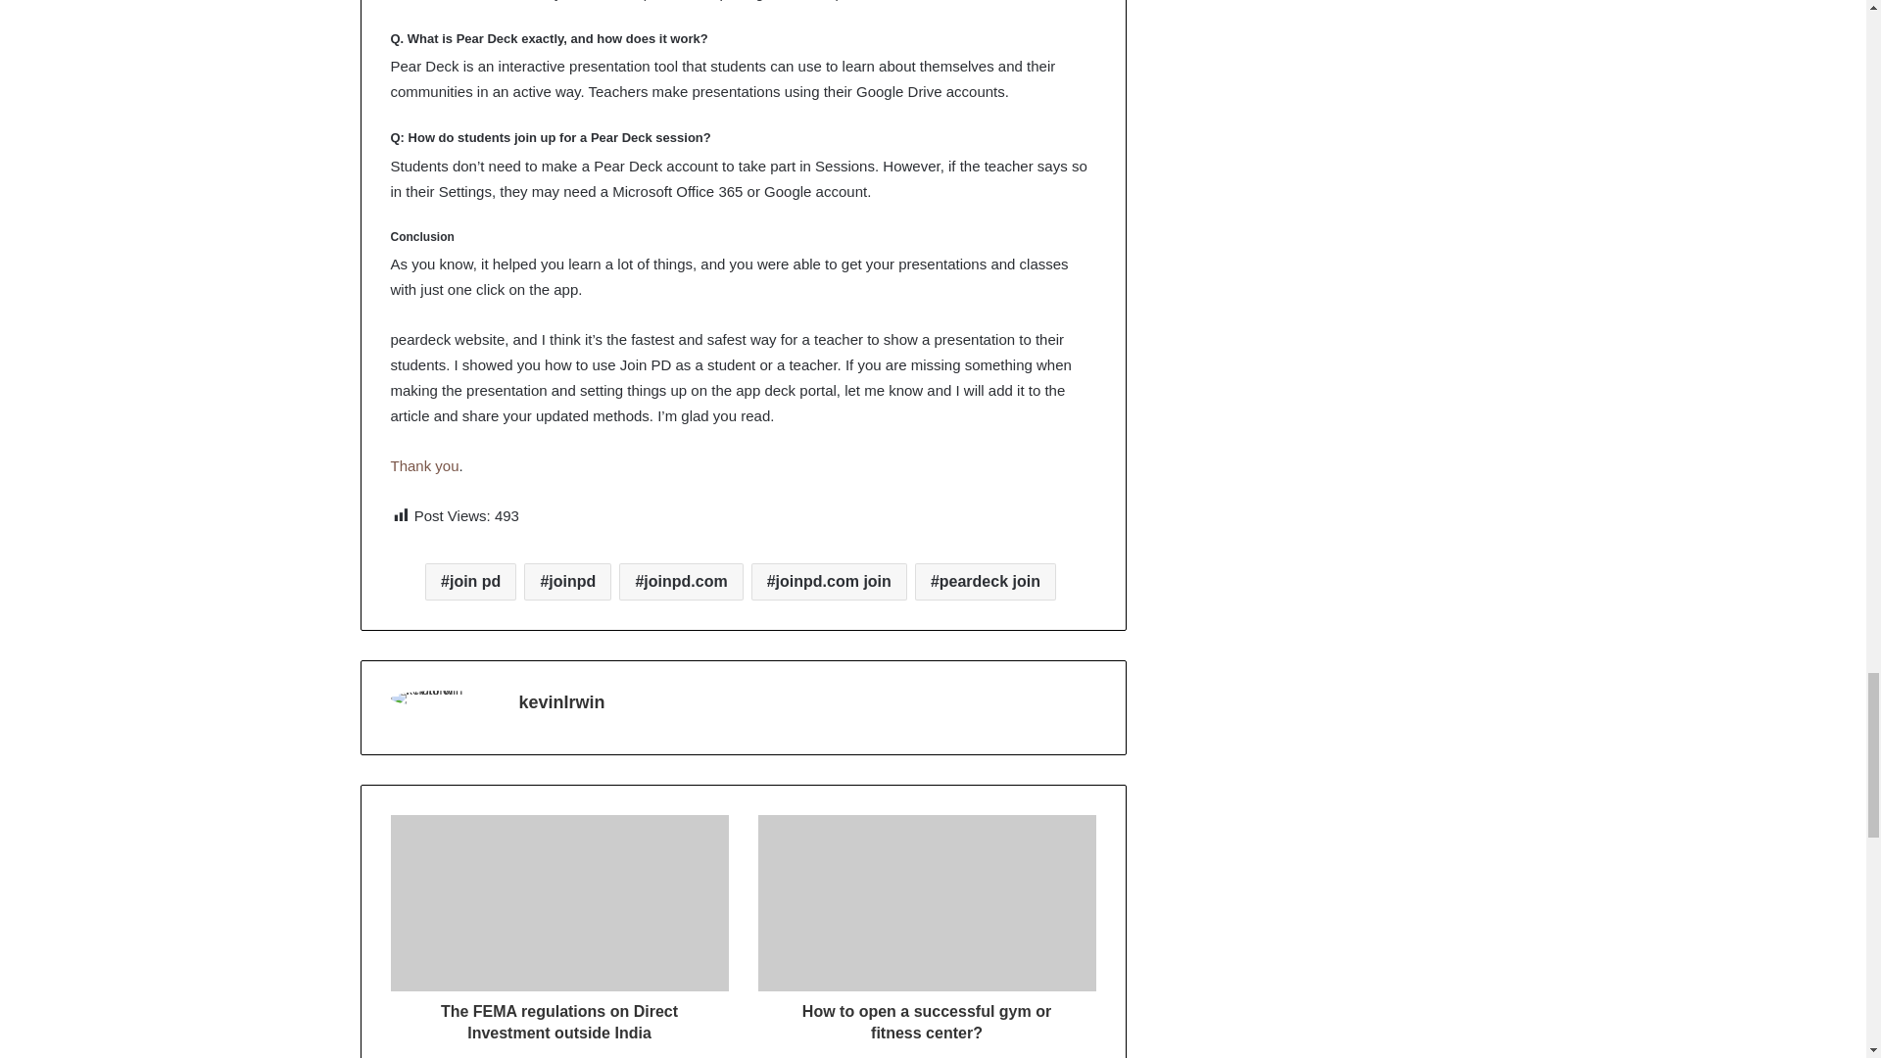  I want to click on joinpd.com join, so click(829, 582).